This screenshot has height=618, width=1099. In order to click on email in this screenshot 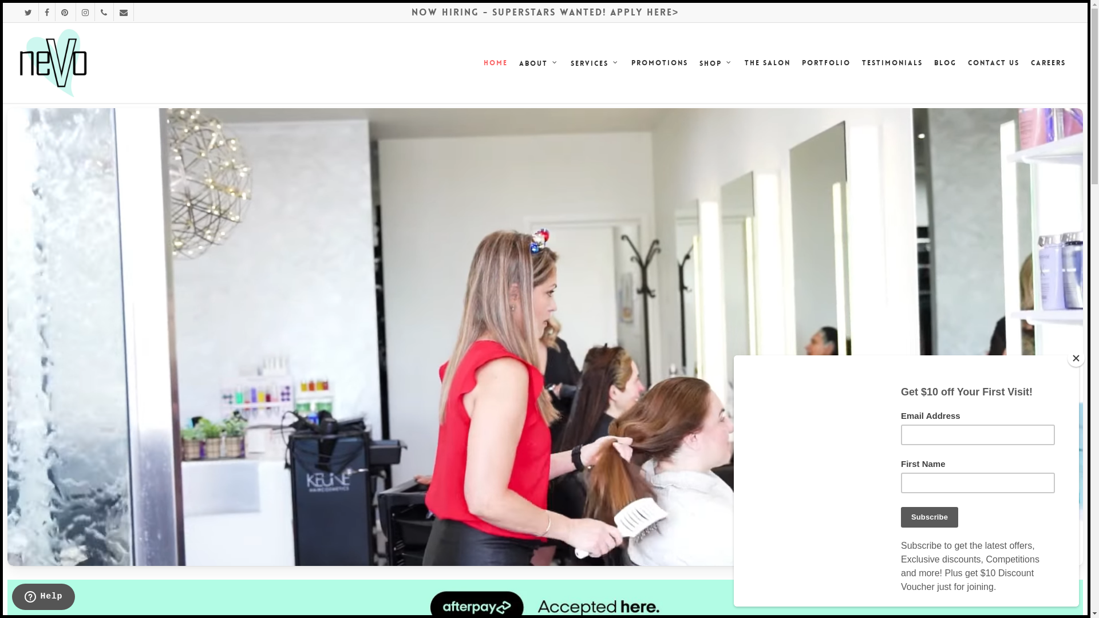, I will do `click(124, 12)`.